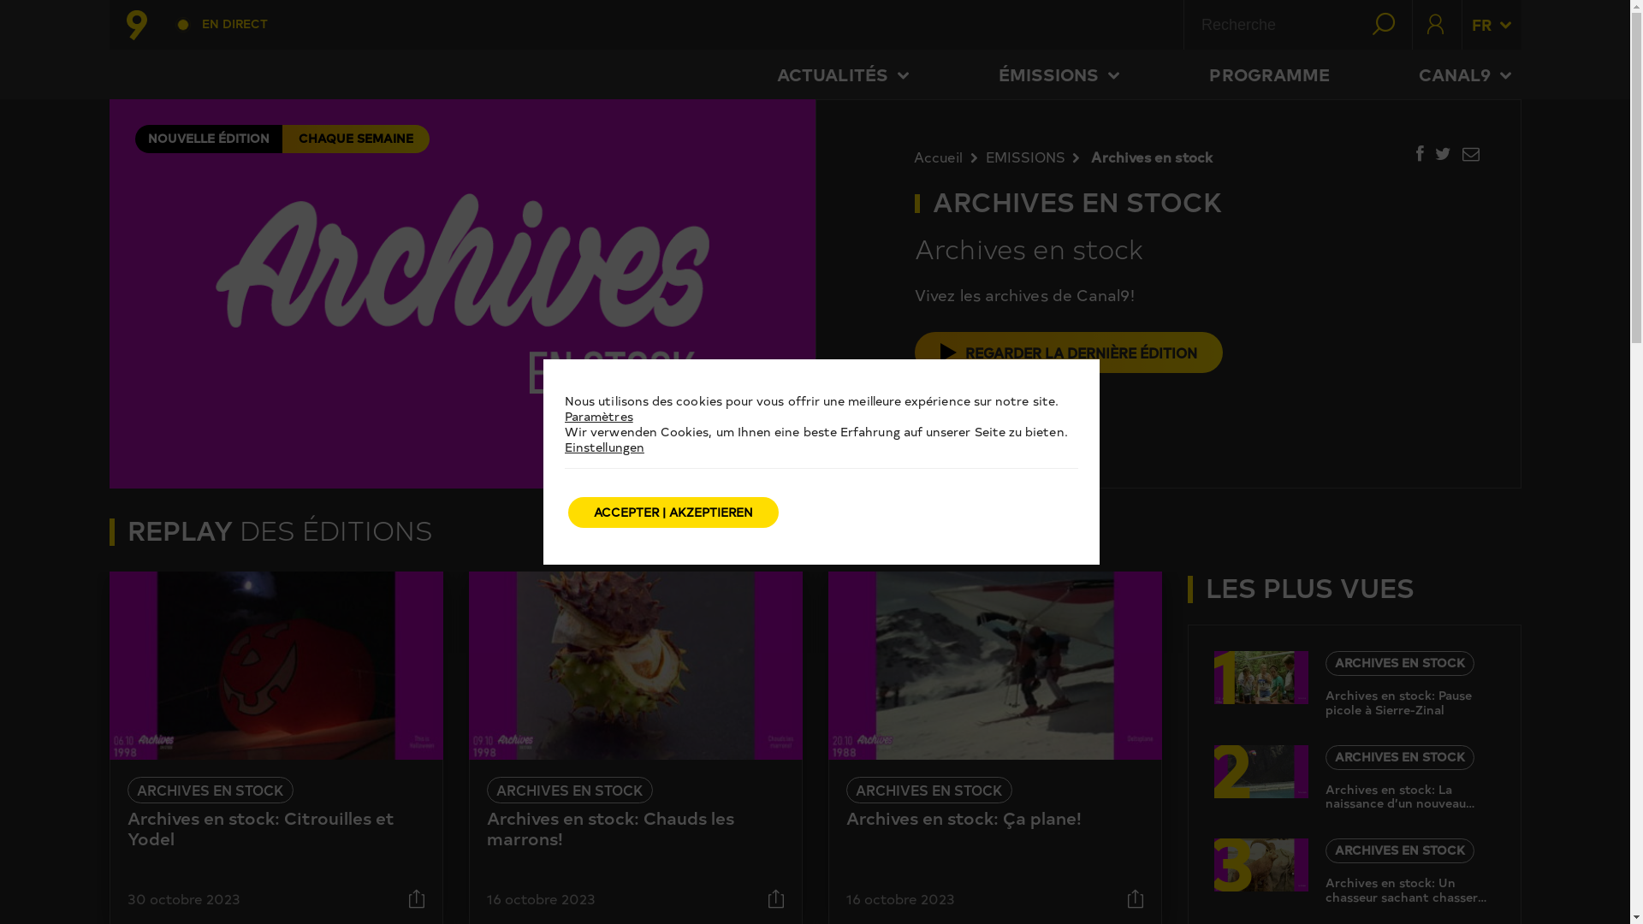 The width and height of the screenshot is (1643, 924). What do you see at coordinates (899, 898) in the screenshot?
I see `16 octobre 2023` at bounding box center [899, 898].